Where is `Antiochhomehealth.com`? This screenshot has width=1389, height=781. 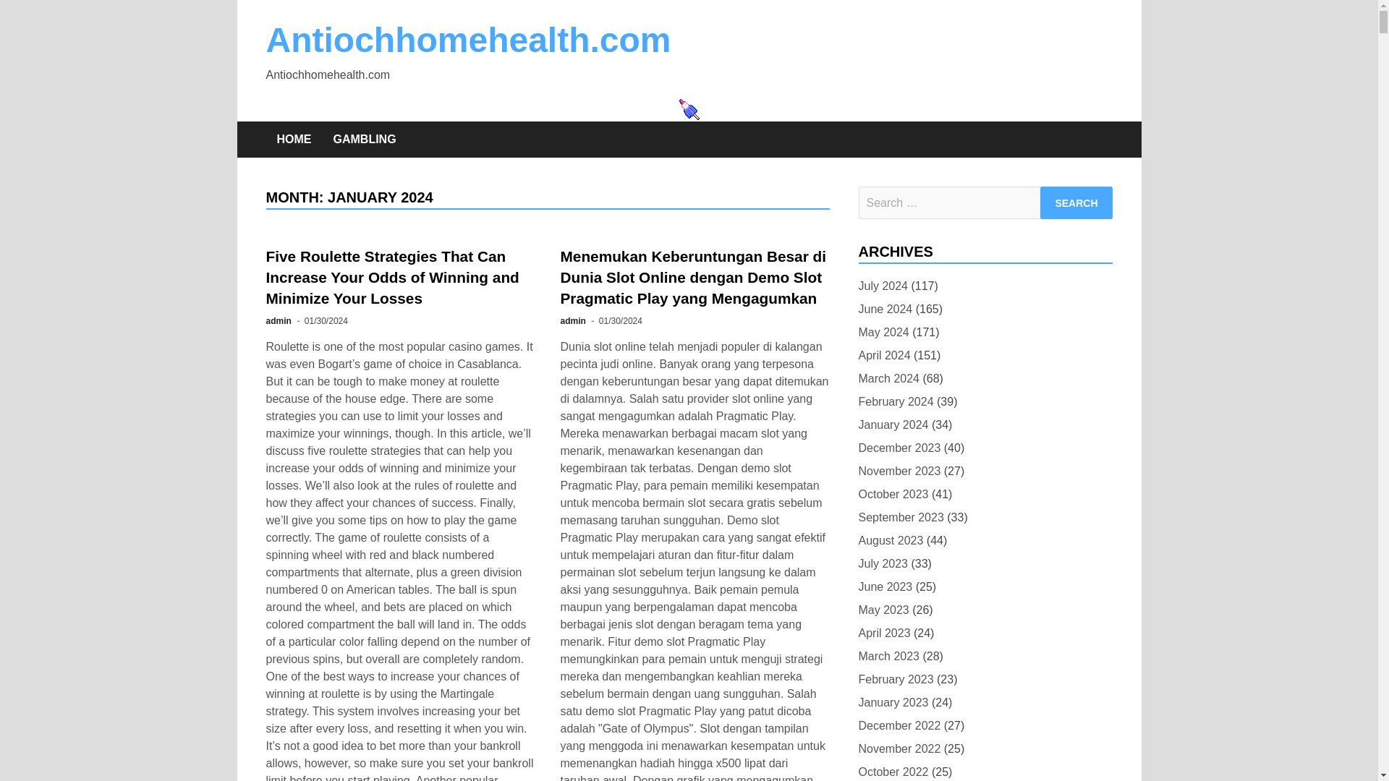
Antiochhomehealth.com is located at coordinates (469, 40).